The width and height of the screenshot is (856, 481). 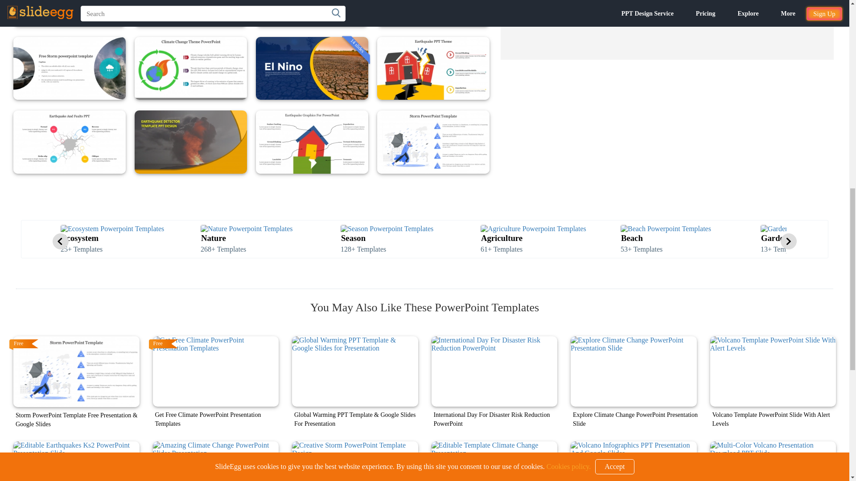 I want to click on Volcano Infographics PPT Presentation And Google Slides, so click(x=634, y=461).